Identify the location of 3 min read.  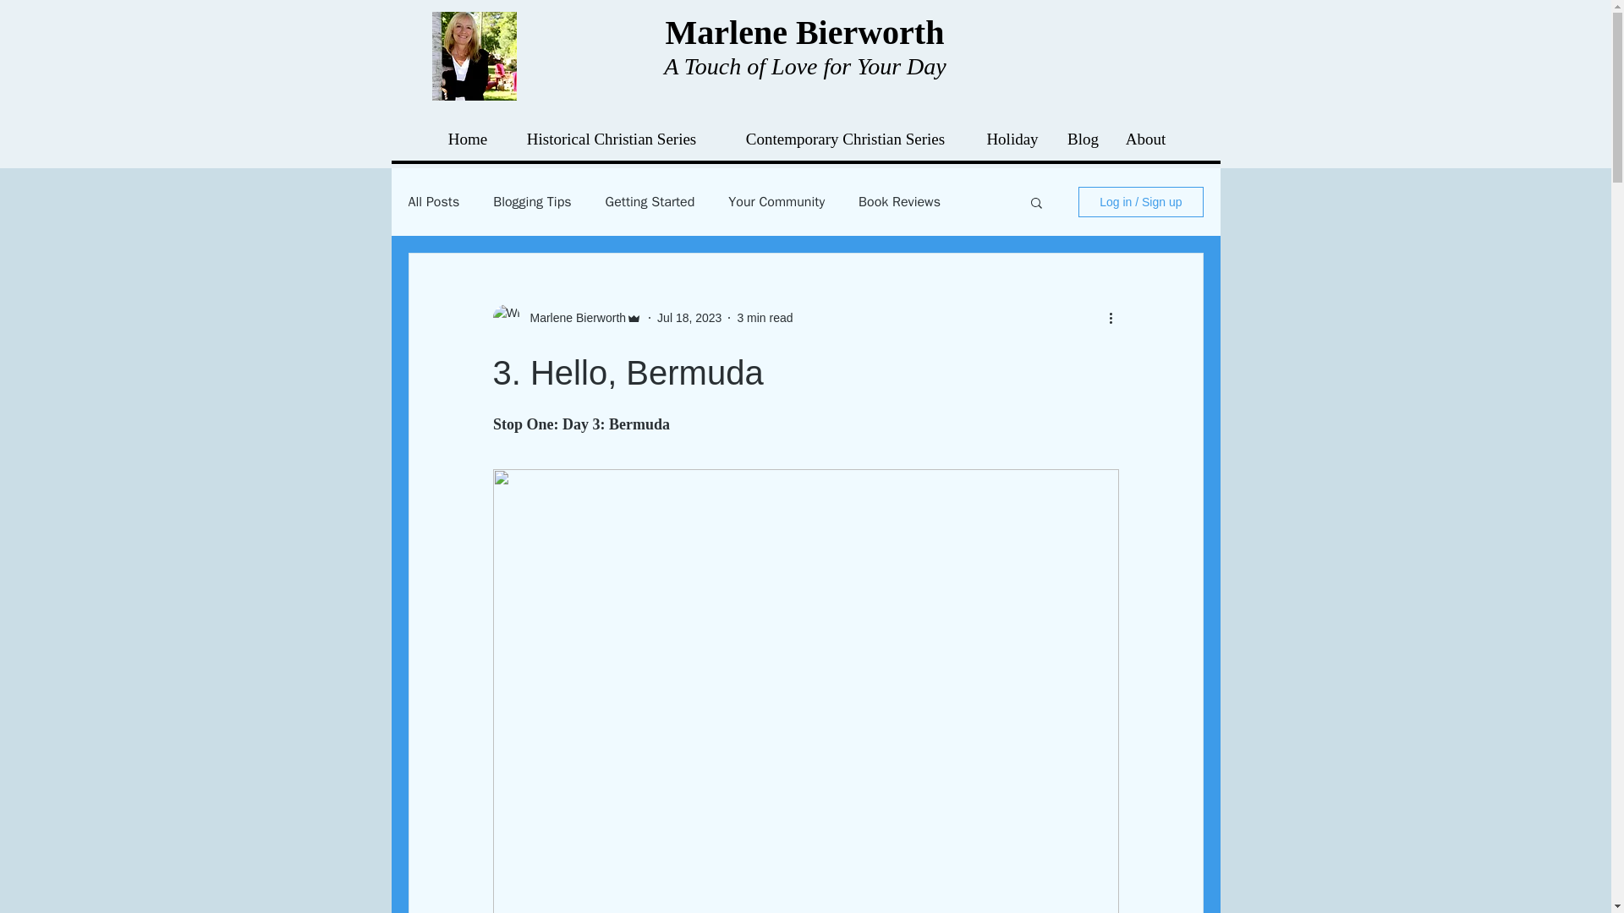
(765, 318).